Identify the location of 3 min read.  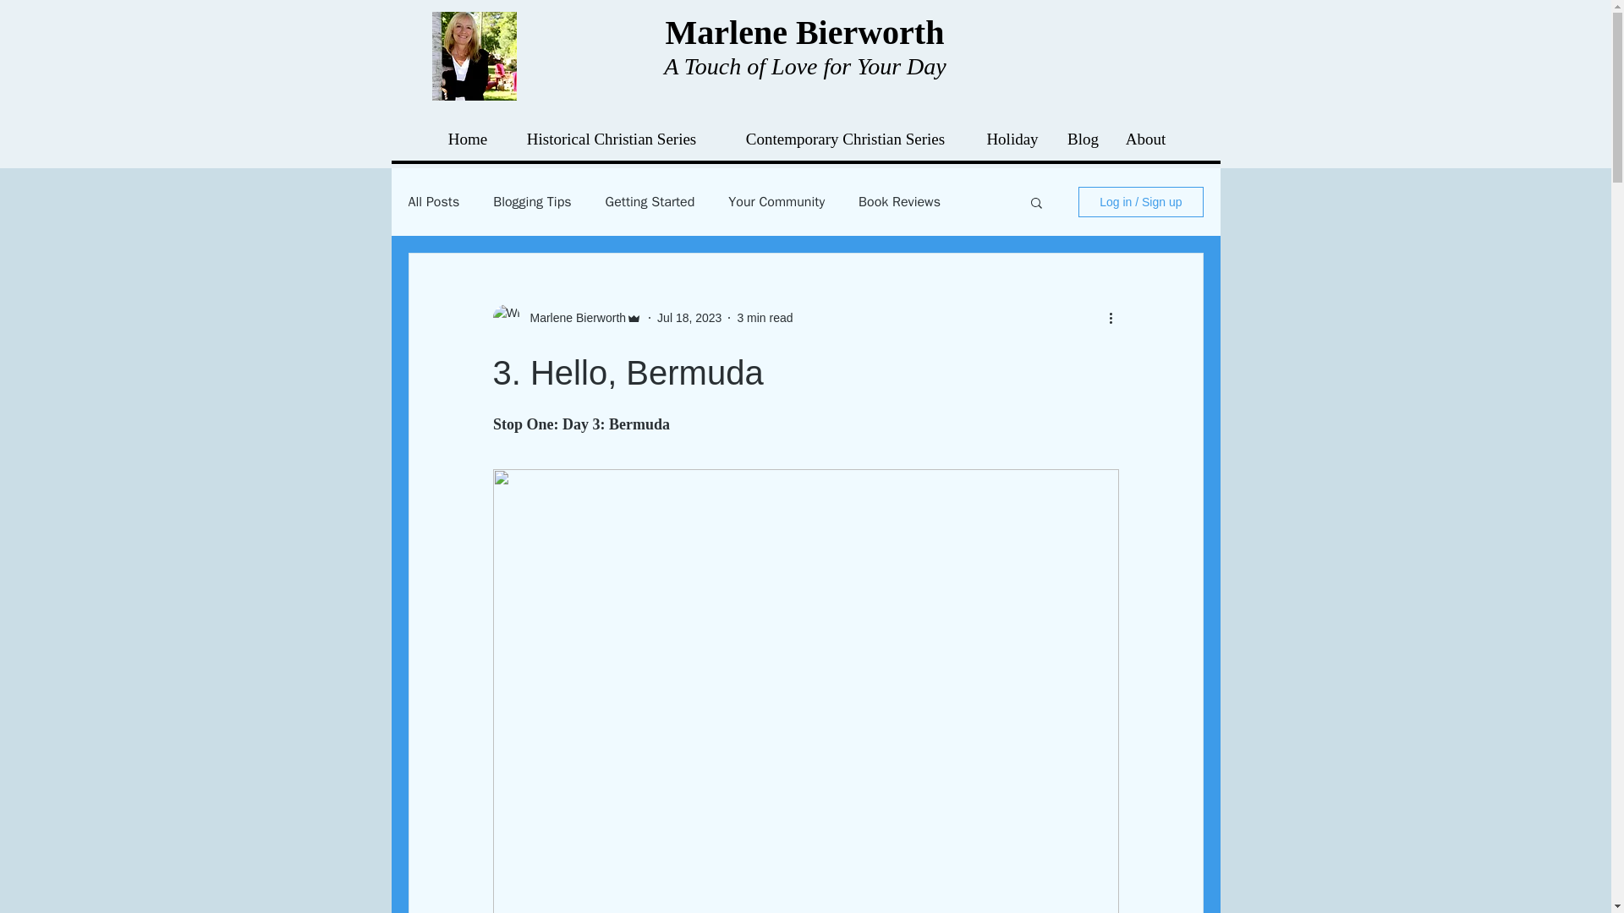
(765, 318).